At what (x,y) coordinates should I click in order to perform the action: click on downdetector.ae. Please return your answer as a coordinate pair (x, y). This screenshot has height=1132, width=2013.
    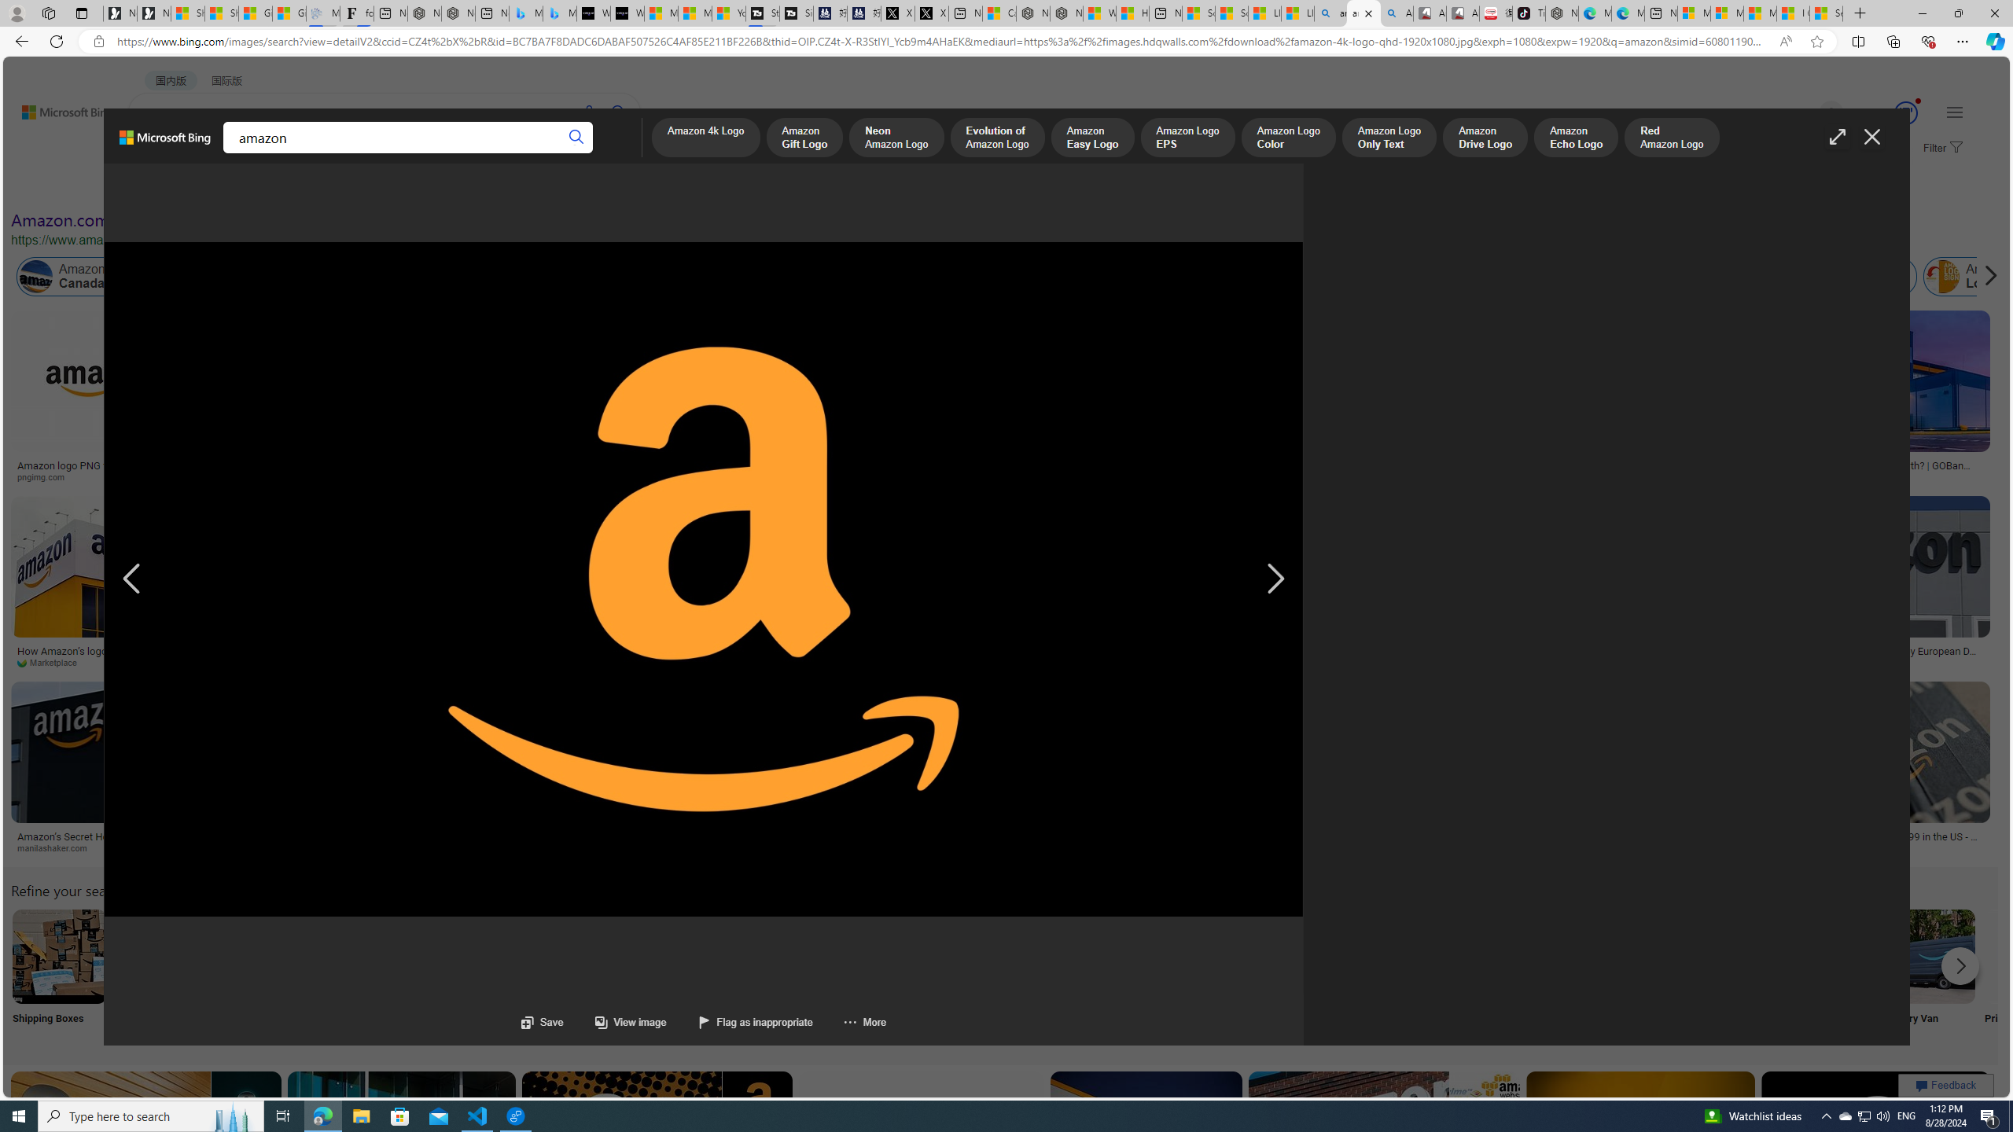
    Looking at the image, I should click on (1107, 476).